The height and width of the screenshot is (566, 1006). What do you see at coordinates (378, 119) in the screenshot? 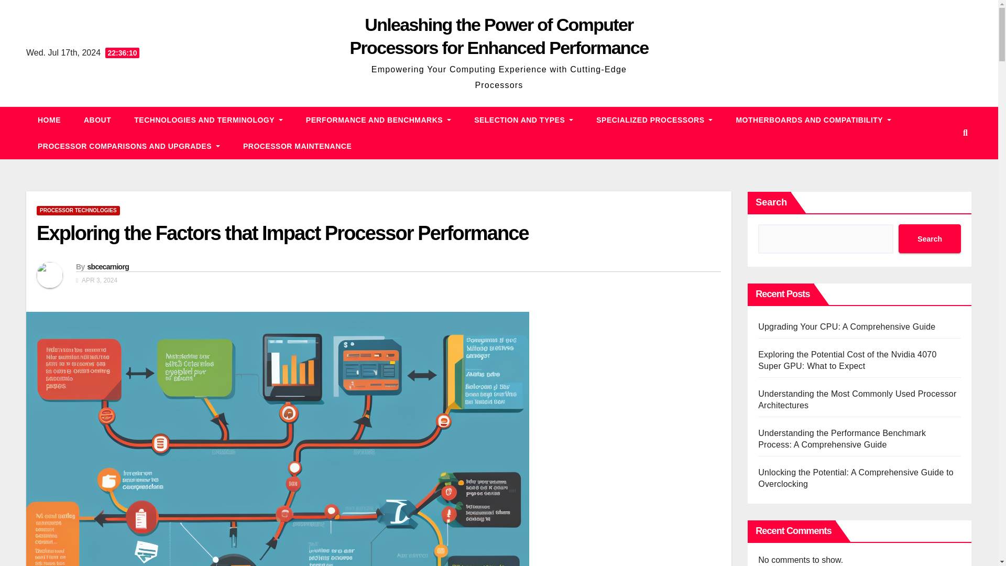
I see `PERFORMANCE AND BENCHMARKS` at bounding box center [378, 119].